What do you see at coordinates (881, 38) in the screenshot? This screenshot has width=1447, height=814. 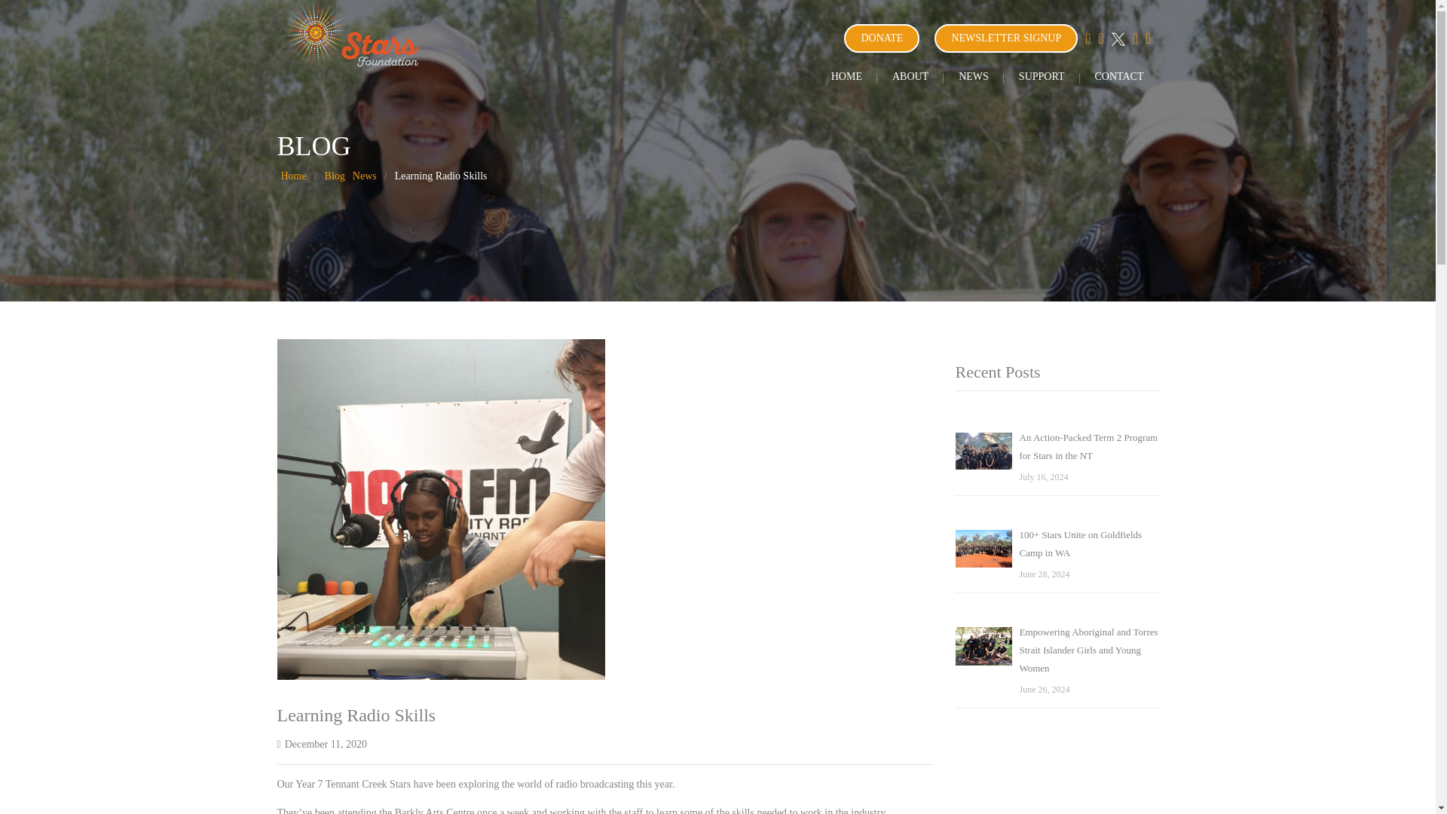 I see `DONATE` at bounding box center [881, 38].